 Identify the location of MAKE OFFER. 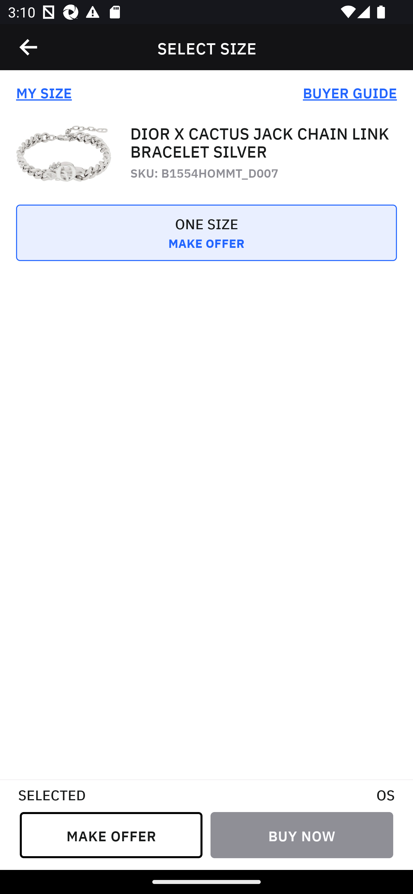
(111, 835).